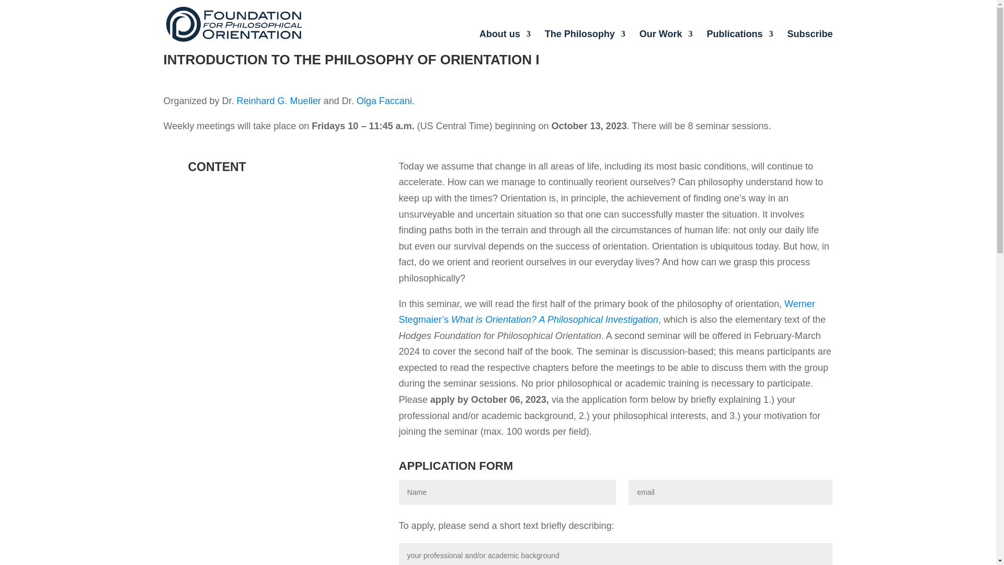 The width and height of the screenshot is (1004, 565). Describe the element at coordinates (739, 35) in the screenshot. I see `Publications` at that location.